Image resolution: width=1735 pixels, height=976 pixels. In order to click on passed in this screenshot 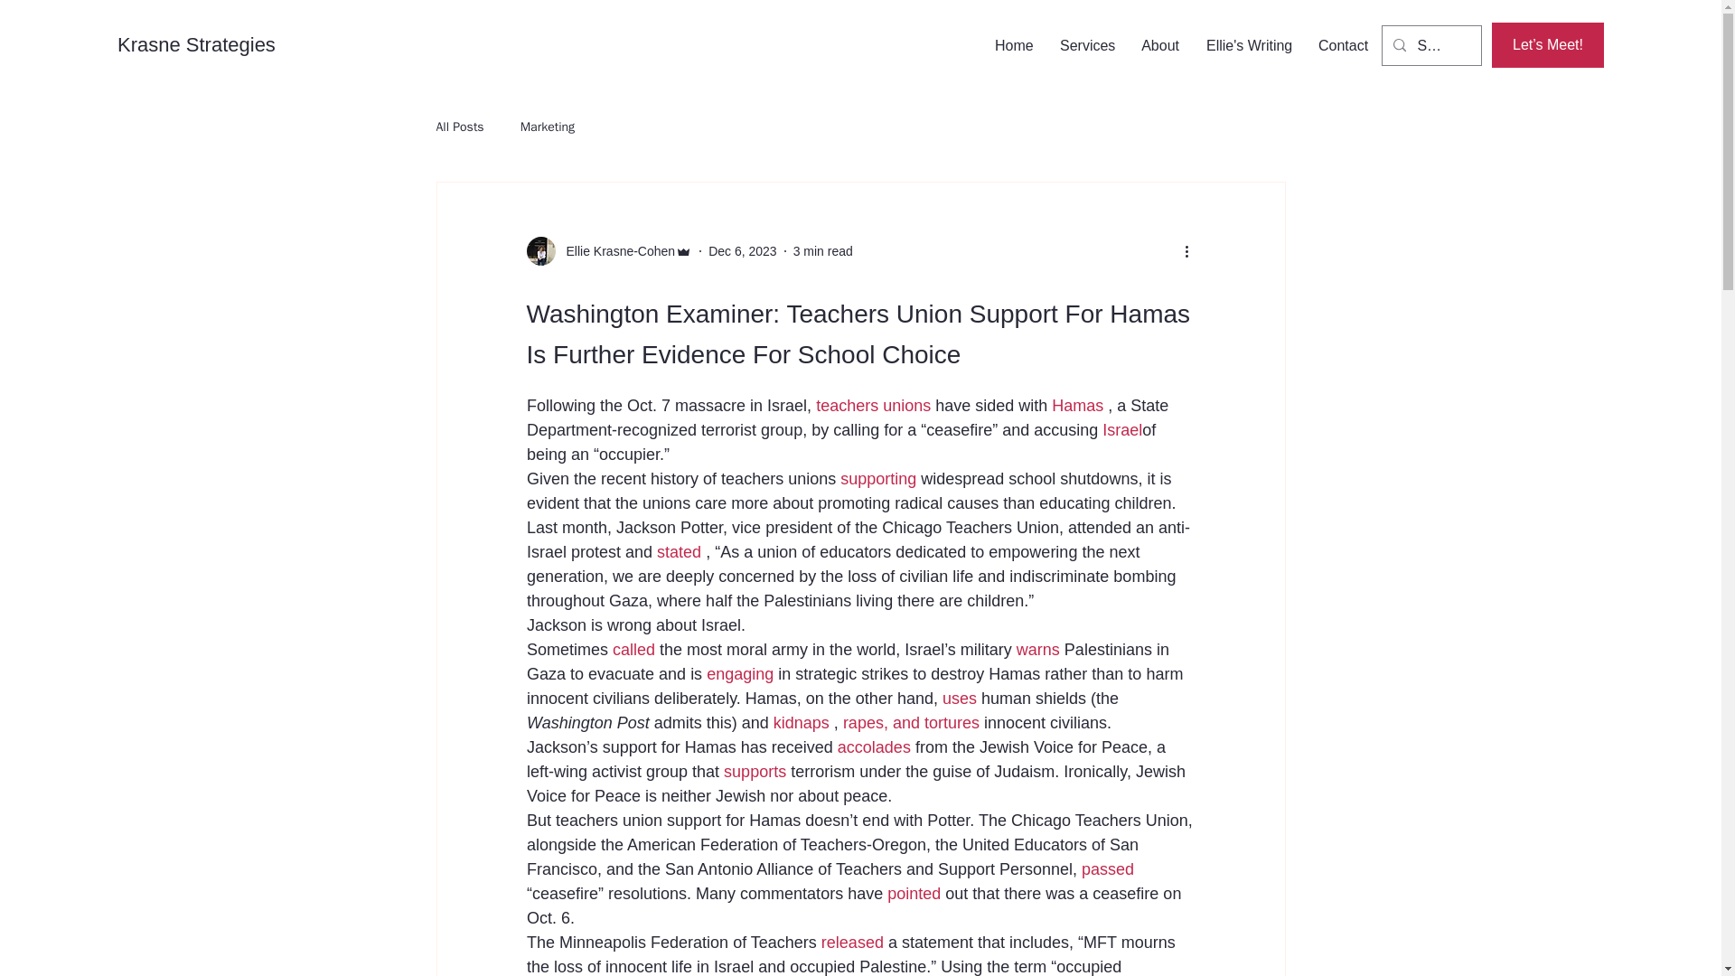, I will do `click(1108, 869)`.